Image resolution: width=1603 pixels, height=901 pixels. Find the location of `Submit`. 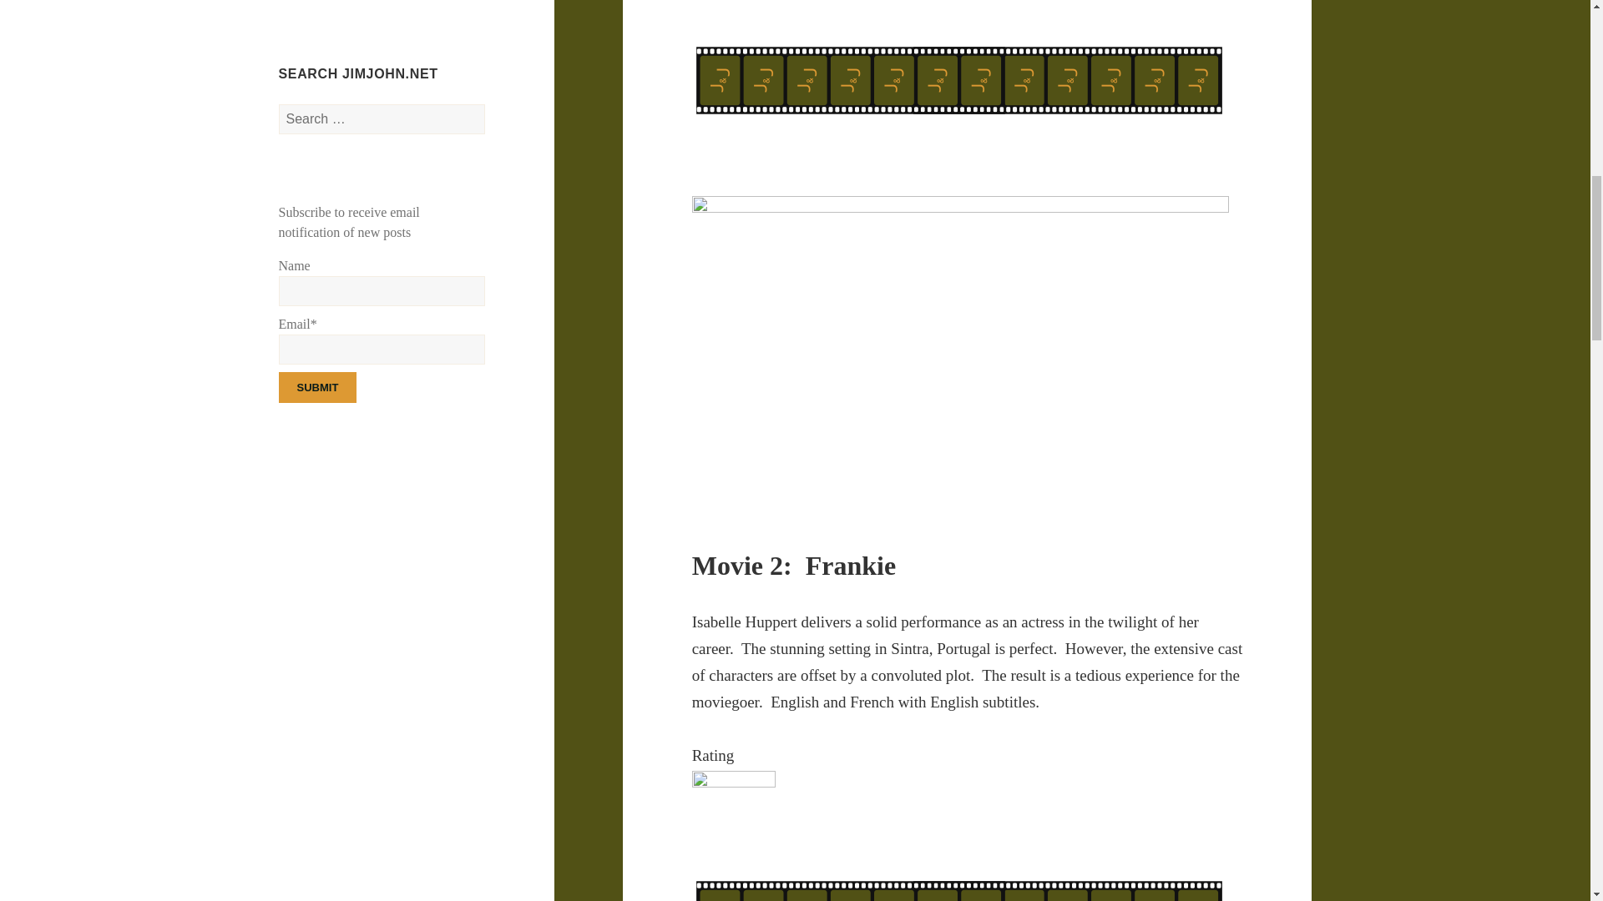

Submit is located at coordinates (318, 387).